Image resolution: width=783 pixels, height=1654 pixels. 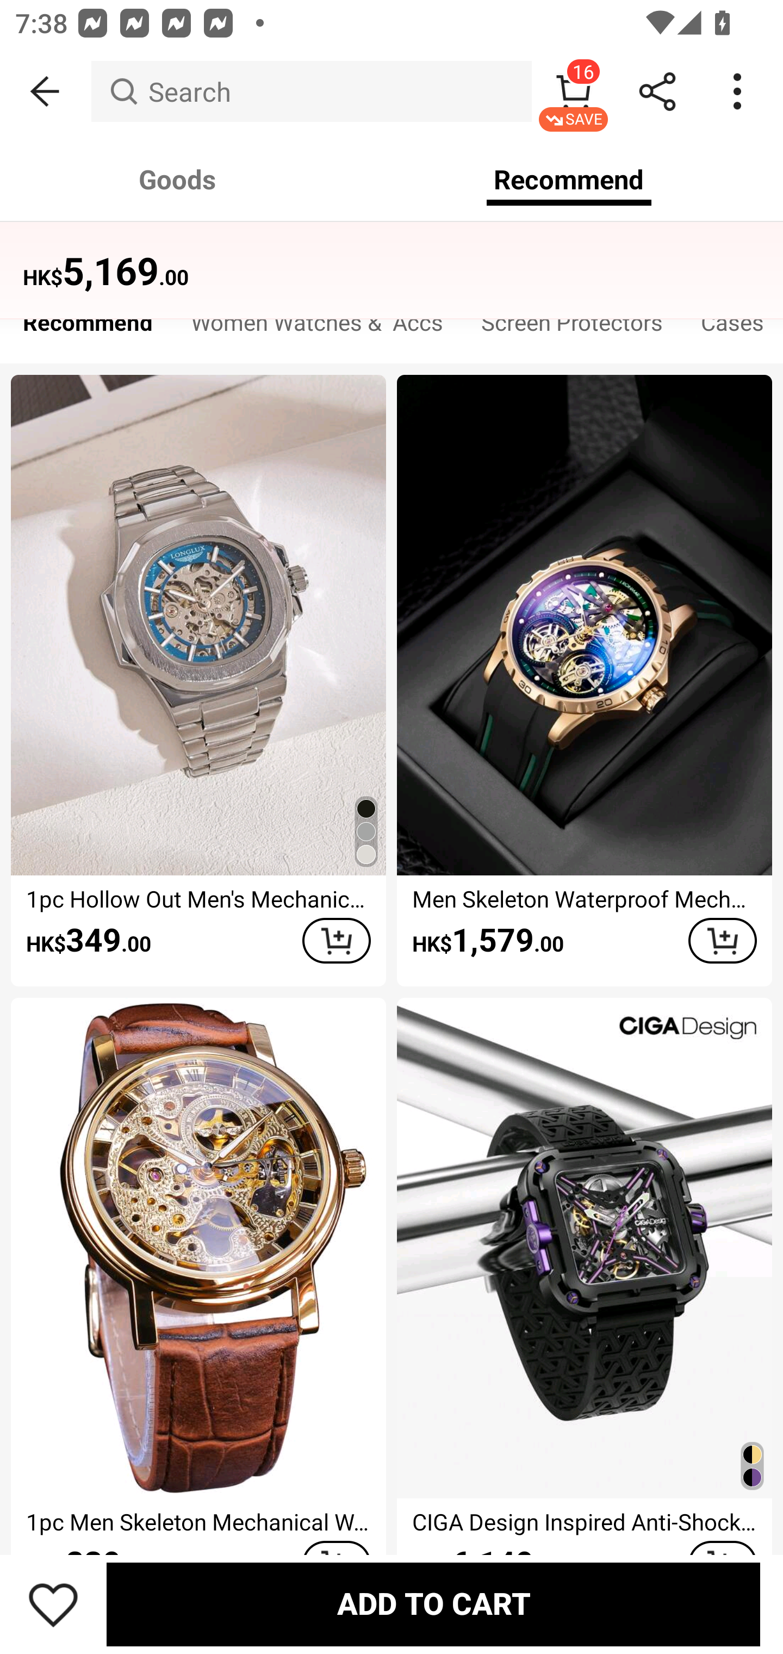 I want to click on Women Watches &  Accs, so click(x=316, y=328).